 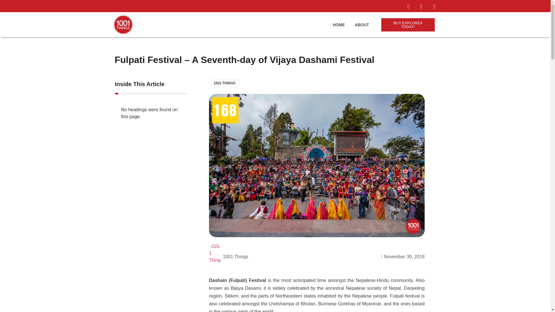 I want to click on ABOUT, so click(x=362, y=25).